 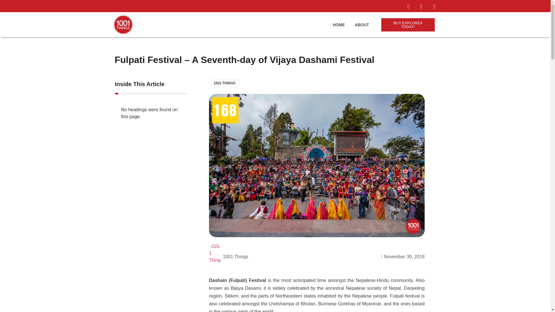 I want to click on ABOUT, so click(x=362, y=25).